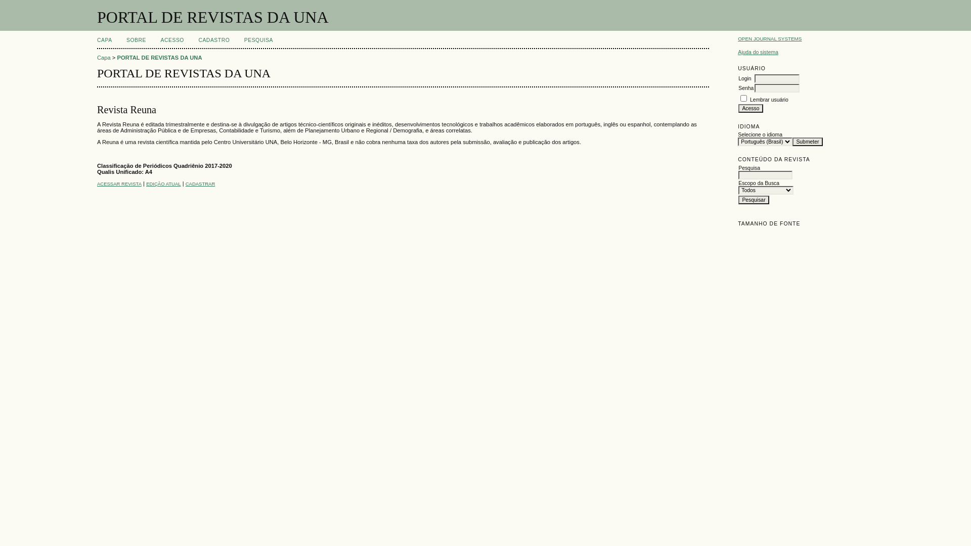  What do you see at coordinates (807, 142) in the screenshot?
I see `Submeter` at bounding box center [807, 142].